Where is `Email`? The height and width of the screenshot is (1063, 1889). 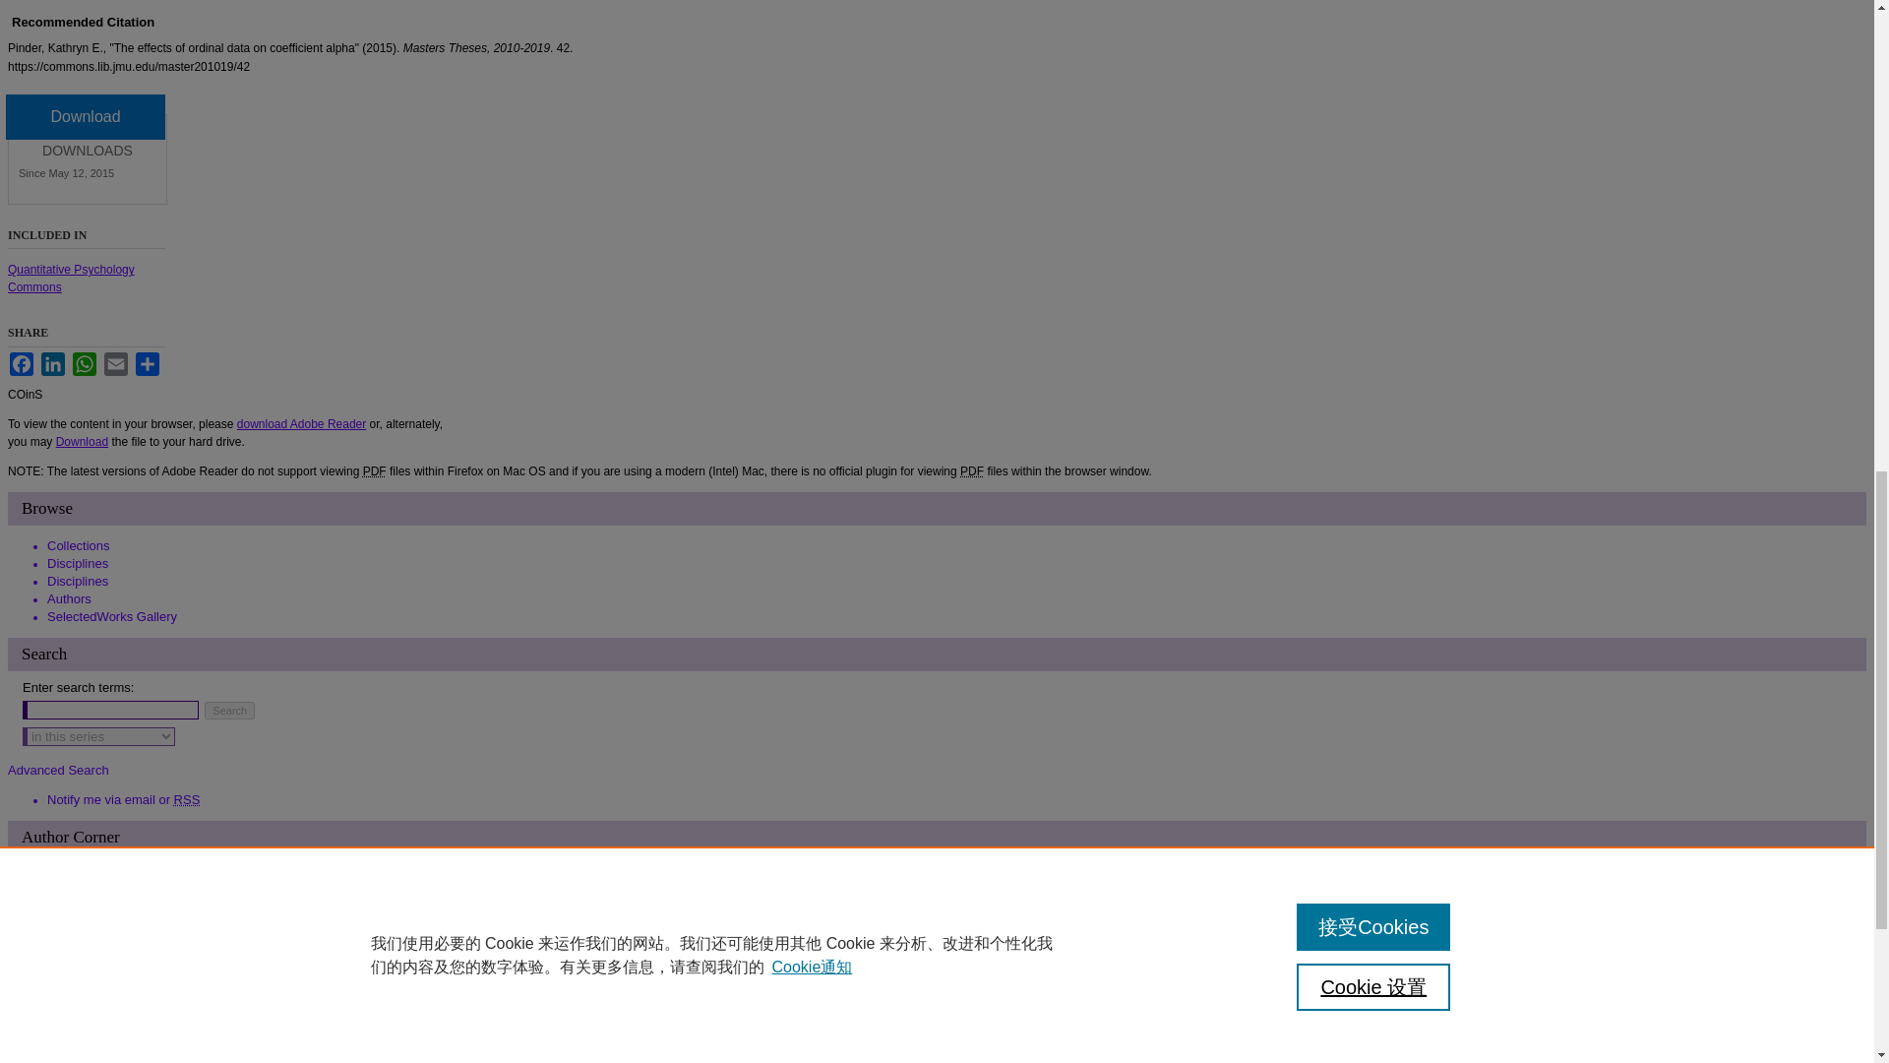 Email is located at coordinates (116, 364).